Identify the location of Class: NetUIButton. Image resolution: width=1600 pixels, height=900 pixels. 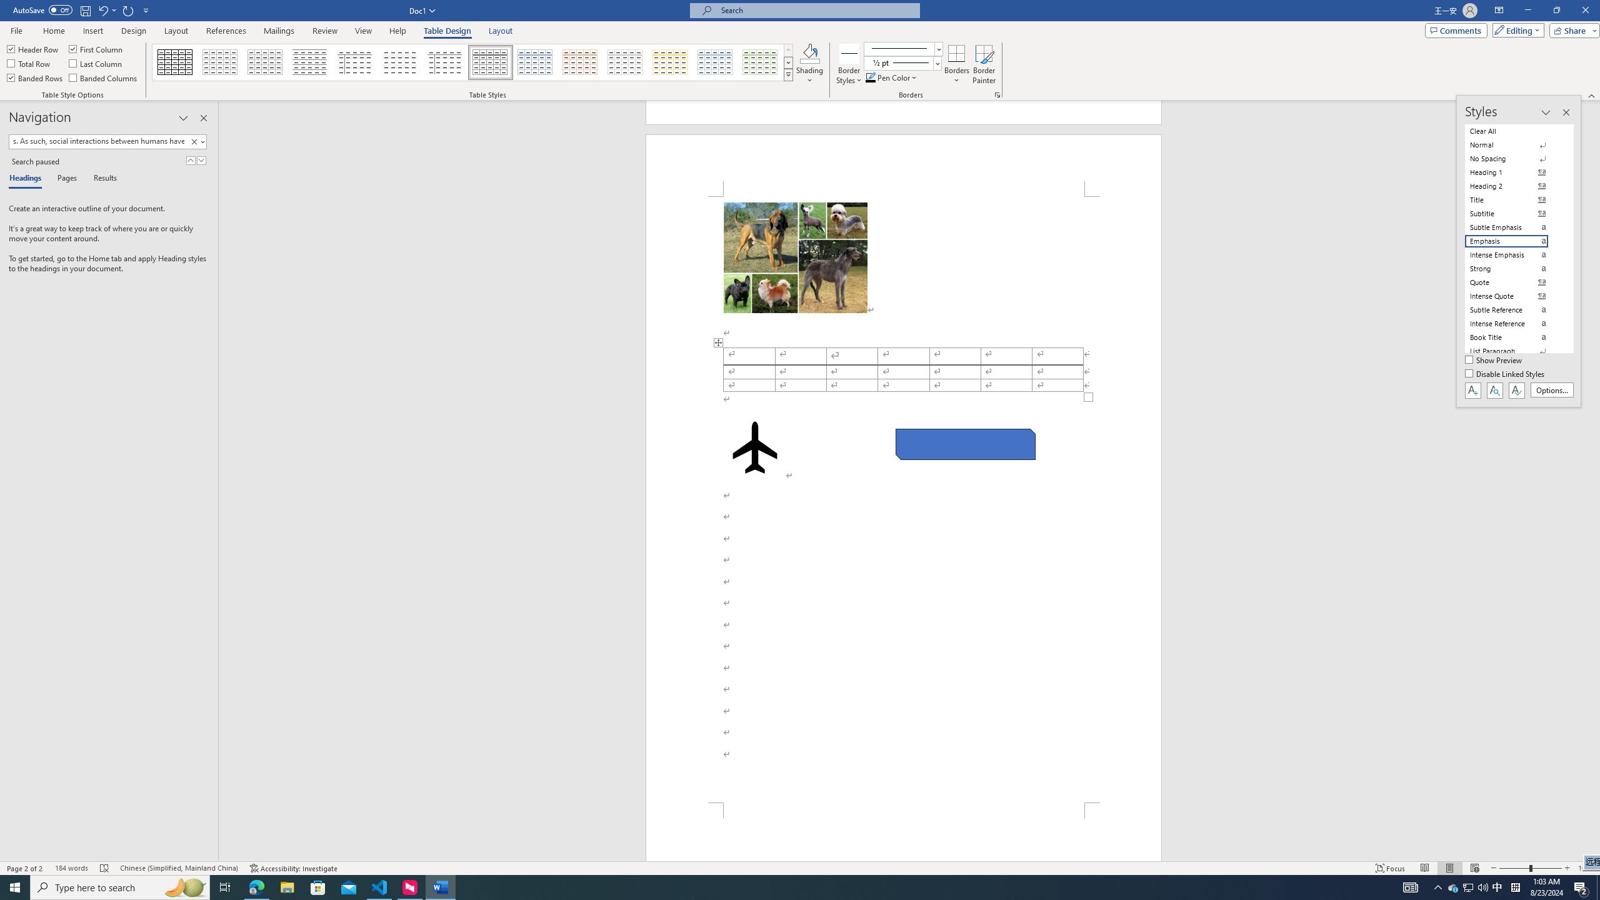
(1516, 390).